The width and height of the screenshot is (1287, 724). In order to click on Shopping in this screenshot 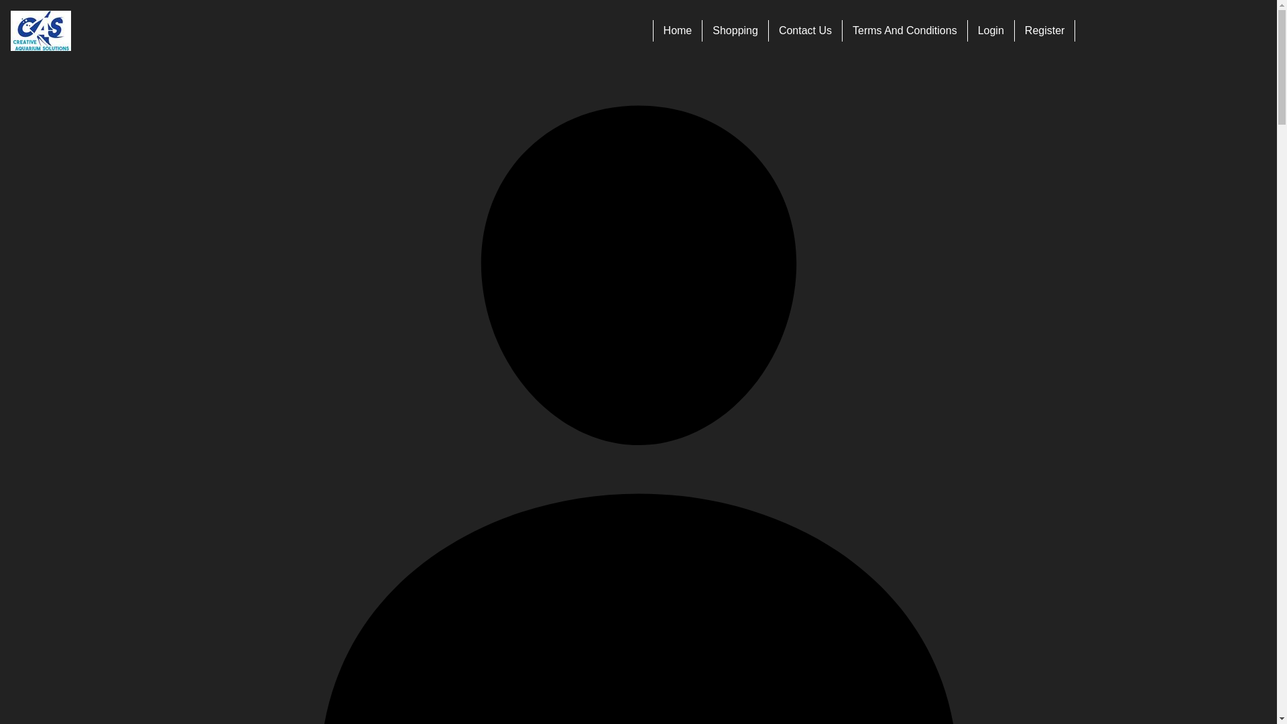, I will do `click(735, 31)`.